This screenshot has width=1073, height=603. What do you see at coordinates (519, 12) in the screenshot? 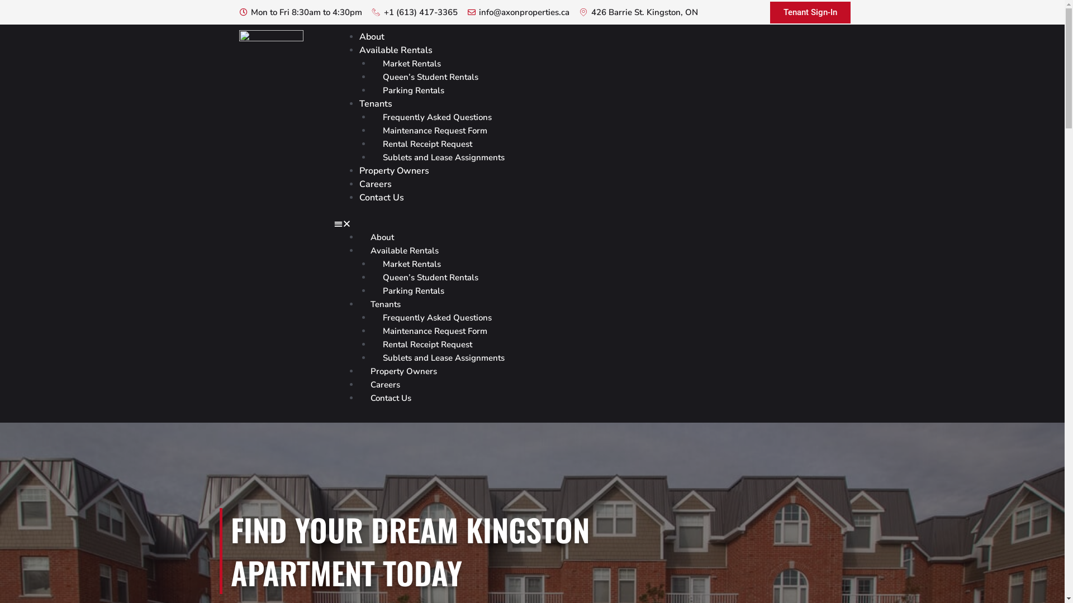
I see `info@axonproperties.ca` at bounding box center [519, 12].